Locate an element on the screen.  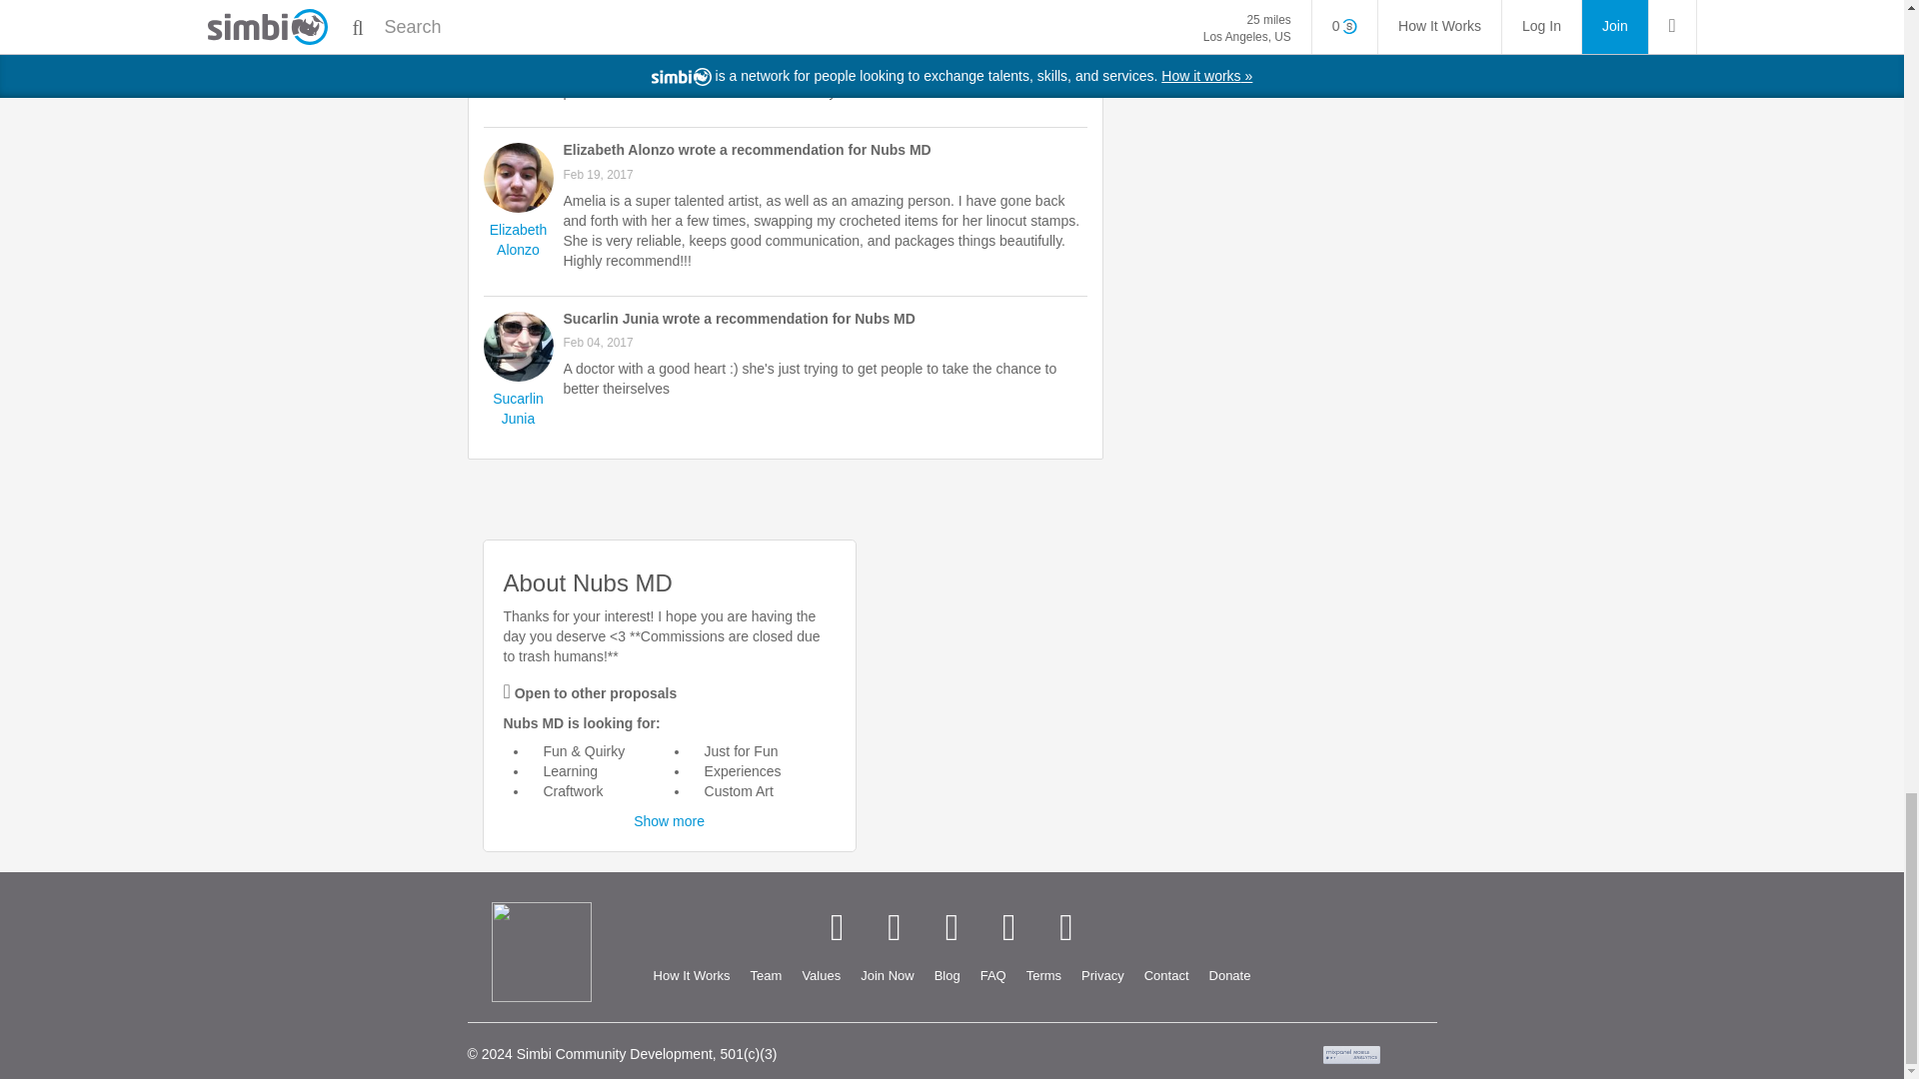
Privacy is located at coordinates (1101, 976).